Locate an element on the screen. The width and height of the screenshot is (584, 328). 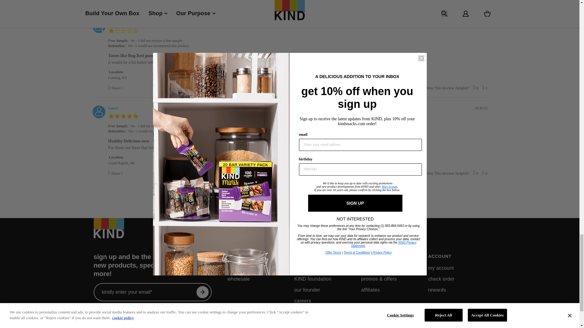
Wholesale is located at coordinates (238, 279).